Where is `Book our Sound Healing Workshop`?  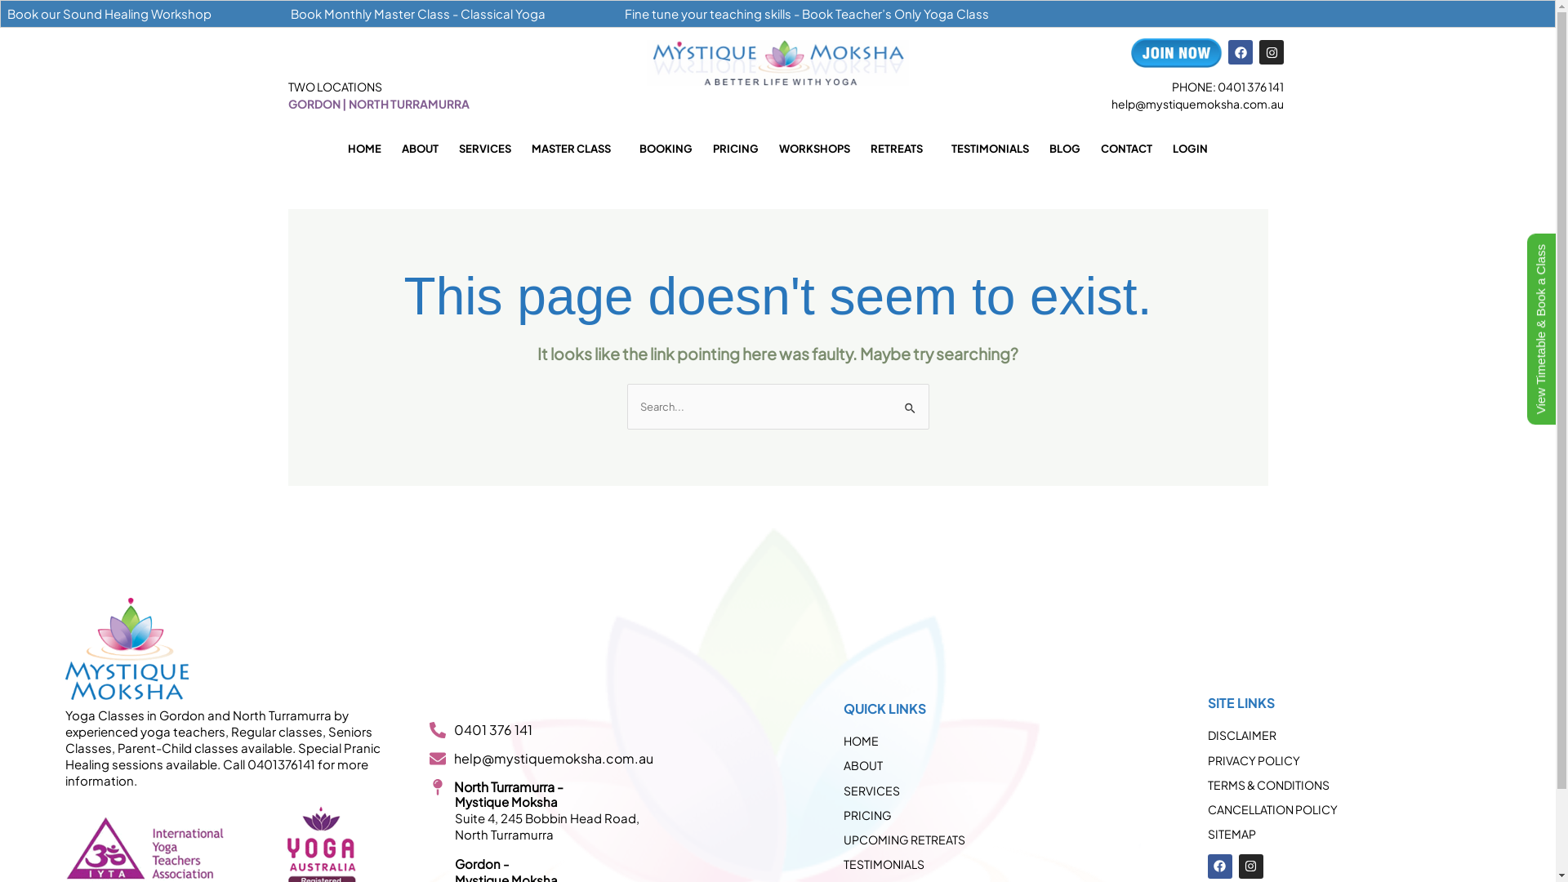 Book our Sound Healing Workshop is located at coordinates (109, 13).